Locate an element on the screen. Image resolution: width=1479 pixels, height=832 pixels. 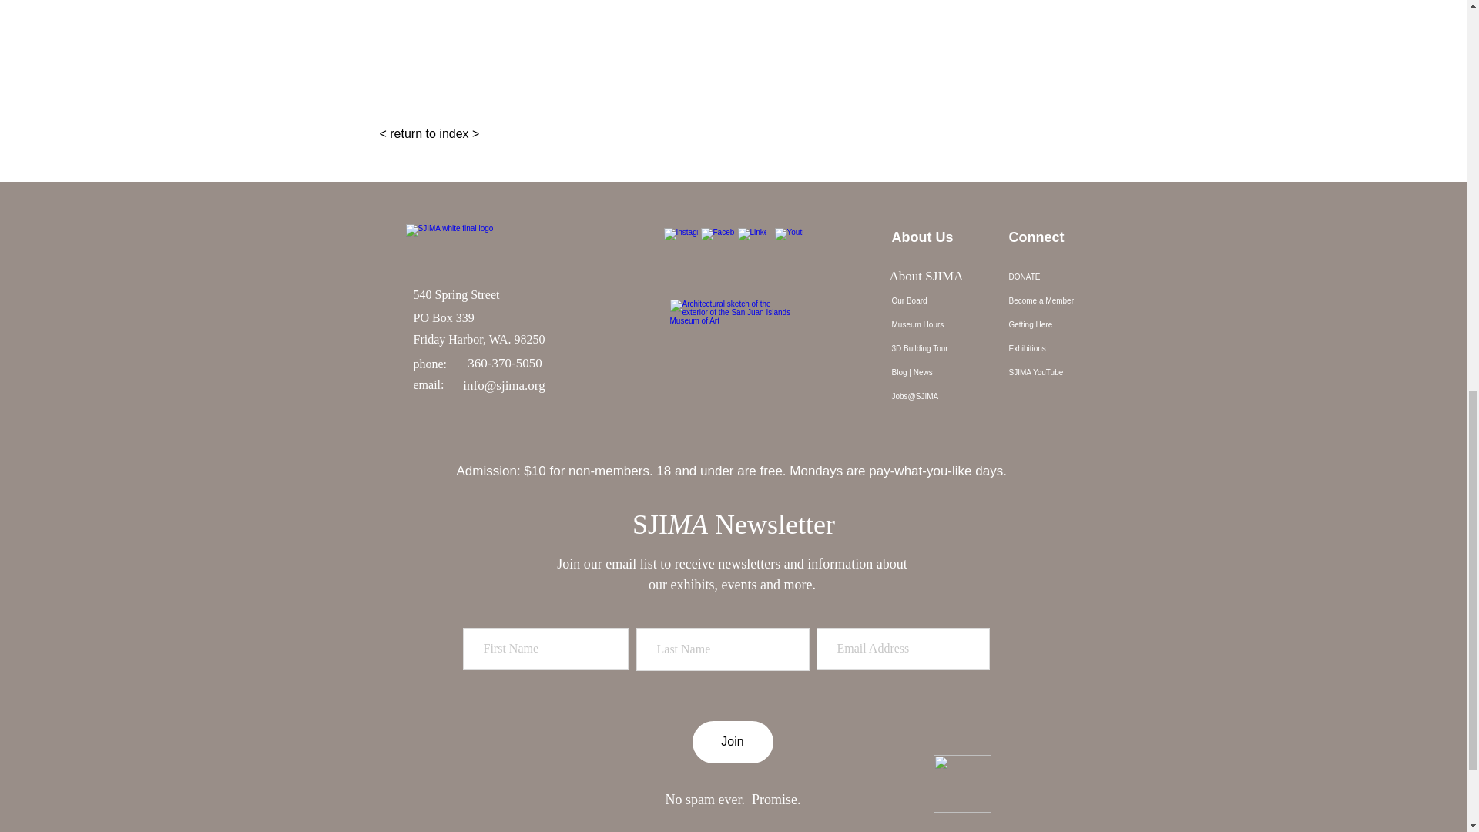
Our Board is located at coordinates (941, 300).